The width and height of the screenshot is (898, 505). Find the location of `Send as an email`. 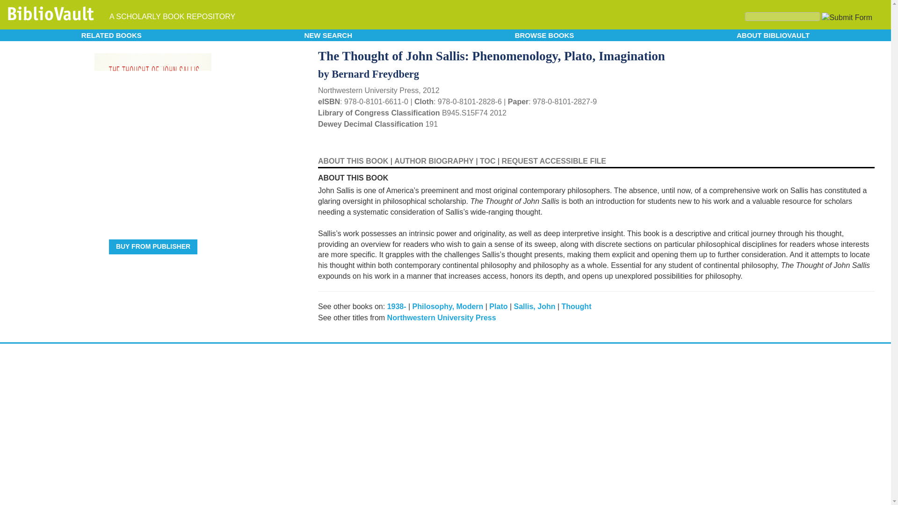

Send as an email is located at coordinates (866, 54).